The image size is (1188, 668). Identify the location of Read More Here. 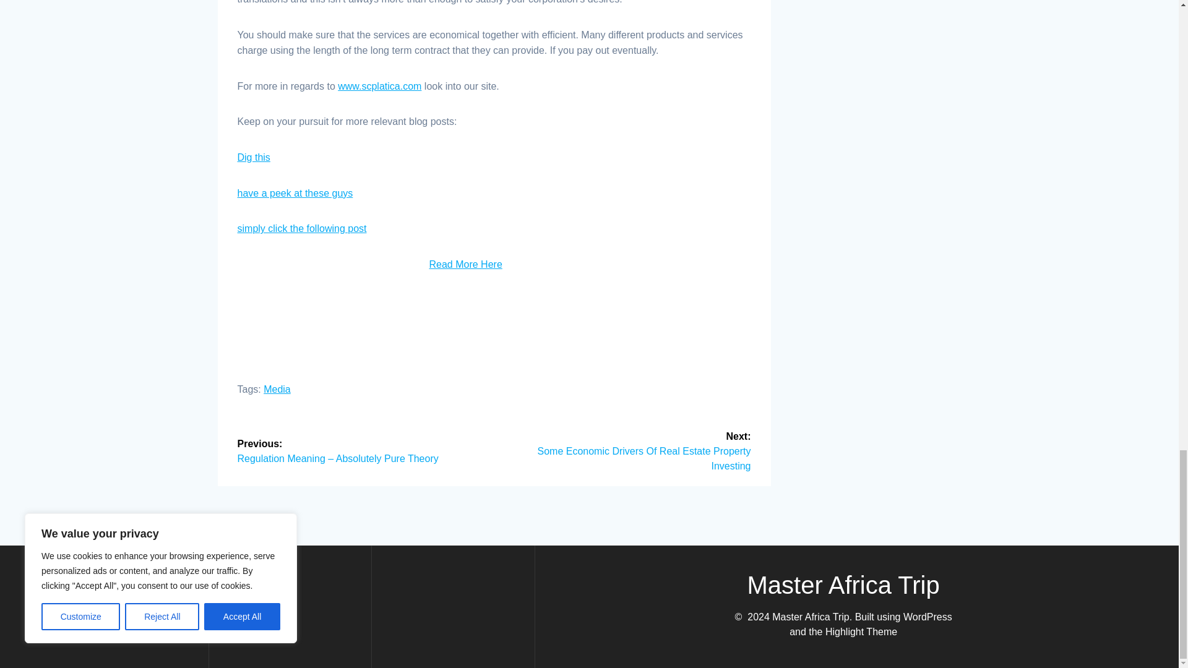
(465, 265).